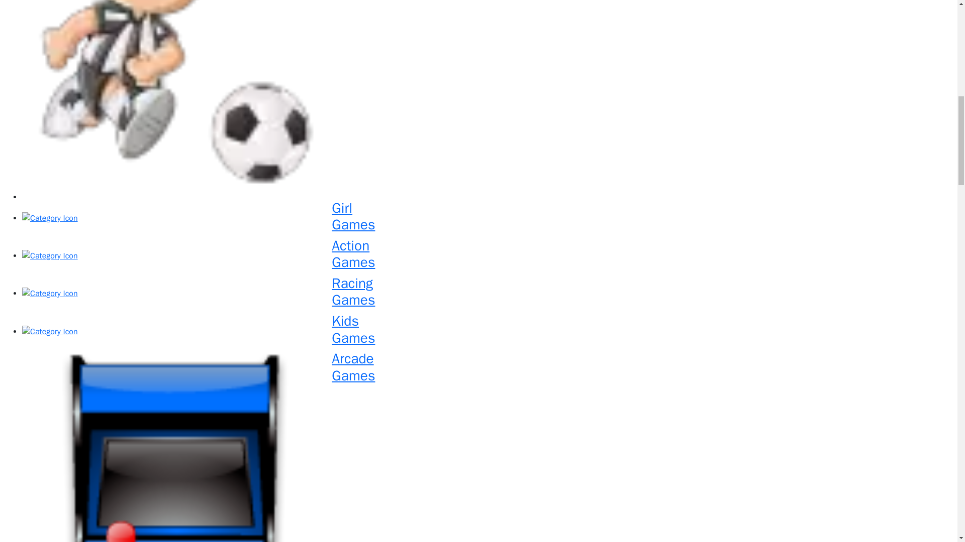 Image resolution: width=965 pixels, height=542 pixels. What do you see at coordinates (487, 294) in the screenshot?
I see `Arcade Games ` at bounding box center [487, 294].